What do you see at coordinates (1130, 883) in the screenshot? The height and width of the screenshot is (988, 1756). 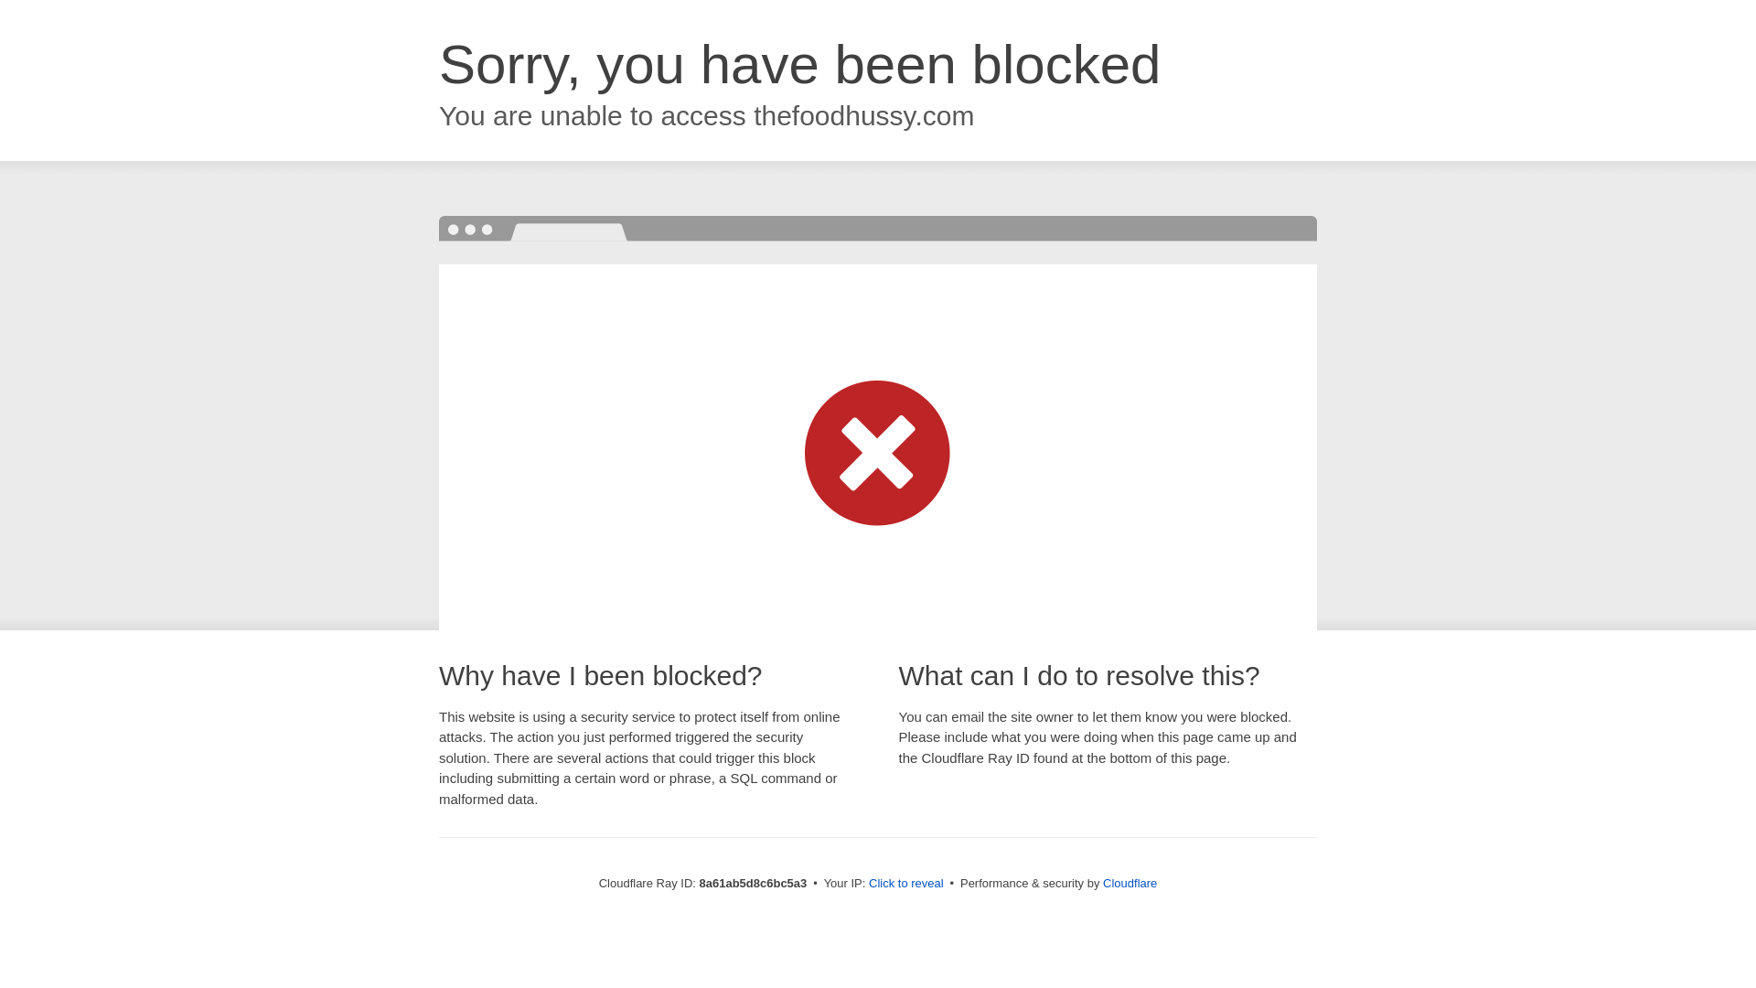 I see `Cloudflare` at bounding box center [1130, 883].